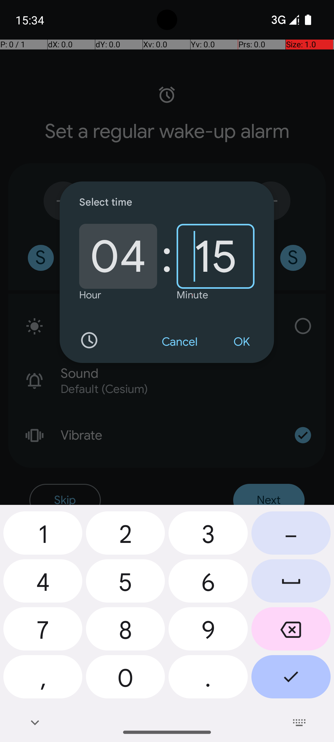  I want to click on Back, so click(35, 723).